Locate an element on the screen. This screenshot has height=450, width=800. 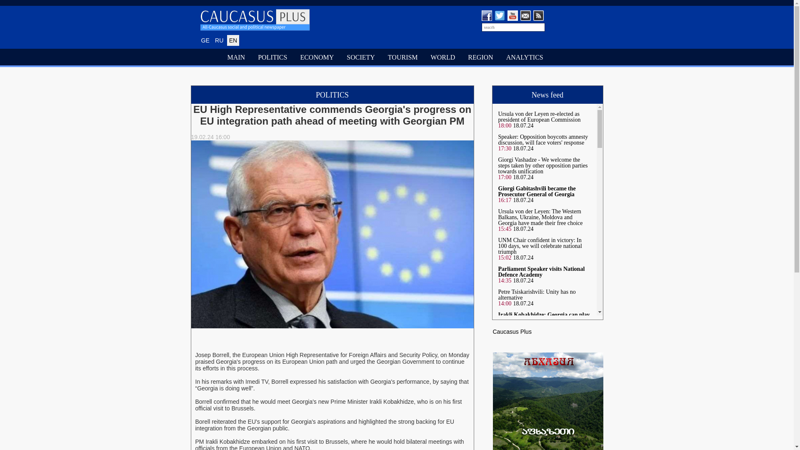
Lelo party, Ana Dolidze and Freedom Square unite is located at coordinates (542, 375).